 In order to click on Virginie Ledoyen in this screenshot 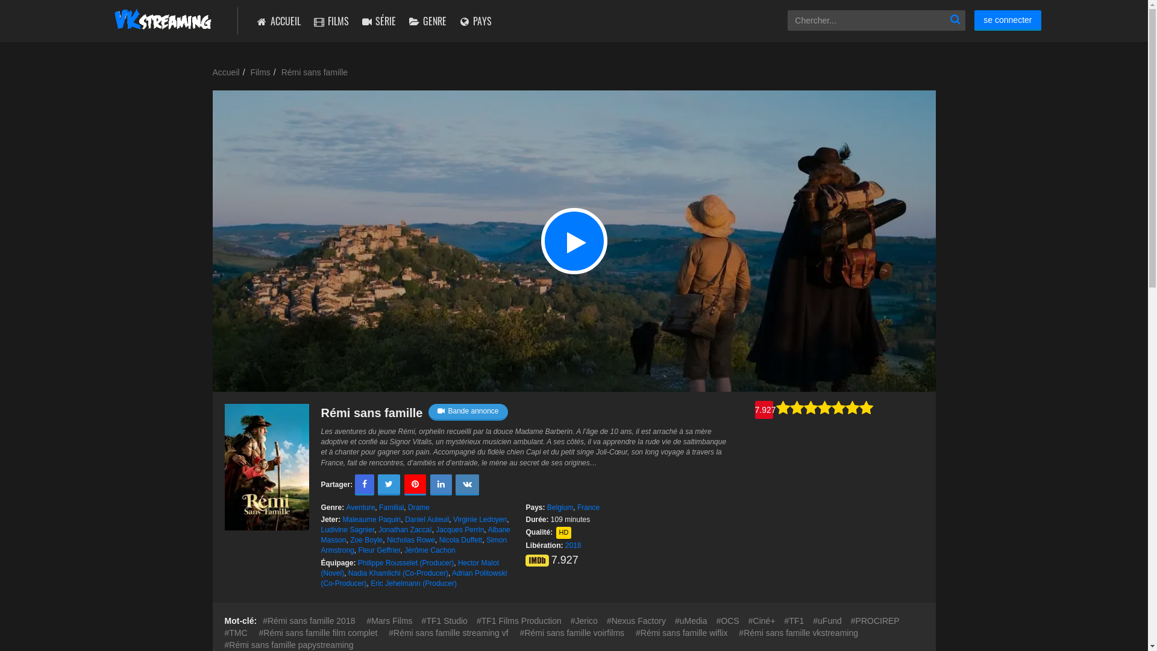, I will do `click(480, 520)`.